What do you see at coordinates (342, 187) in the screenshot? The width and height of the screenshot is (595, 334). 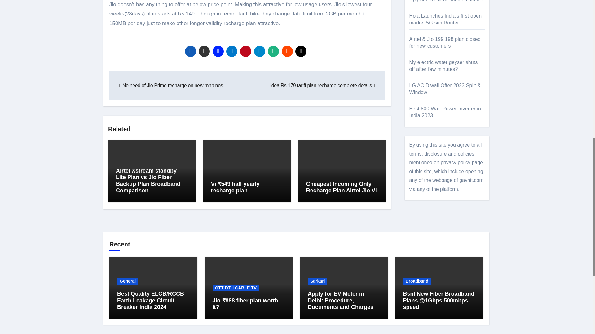 I see `Cheapest Incoming Only Recharge Plan Airtel Jio Vi` at bounding box center [342, 187].